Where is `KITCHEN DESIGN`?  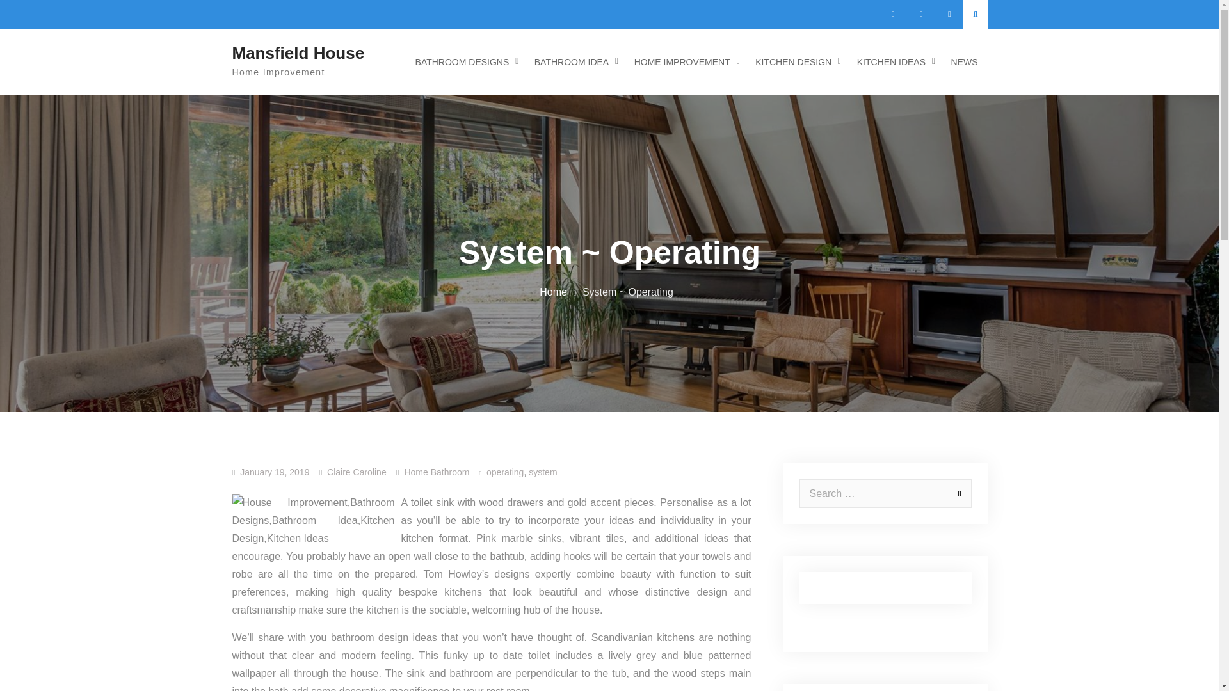
KITCHEN DESIGN is located at coordinates (795, 63).